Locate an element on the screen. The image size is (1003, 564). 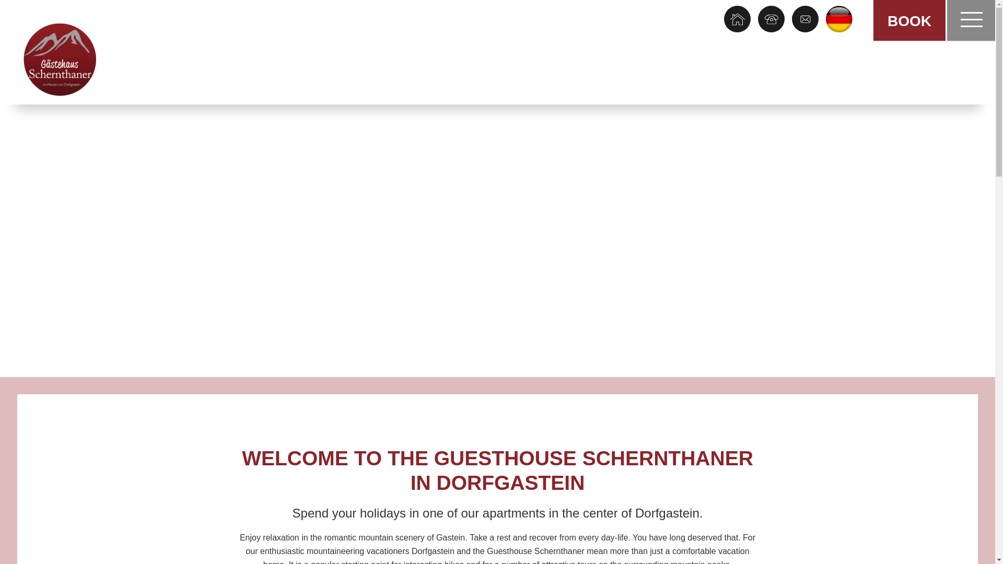
BOOK is located at coordinates (909, 20).